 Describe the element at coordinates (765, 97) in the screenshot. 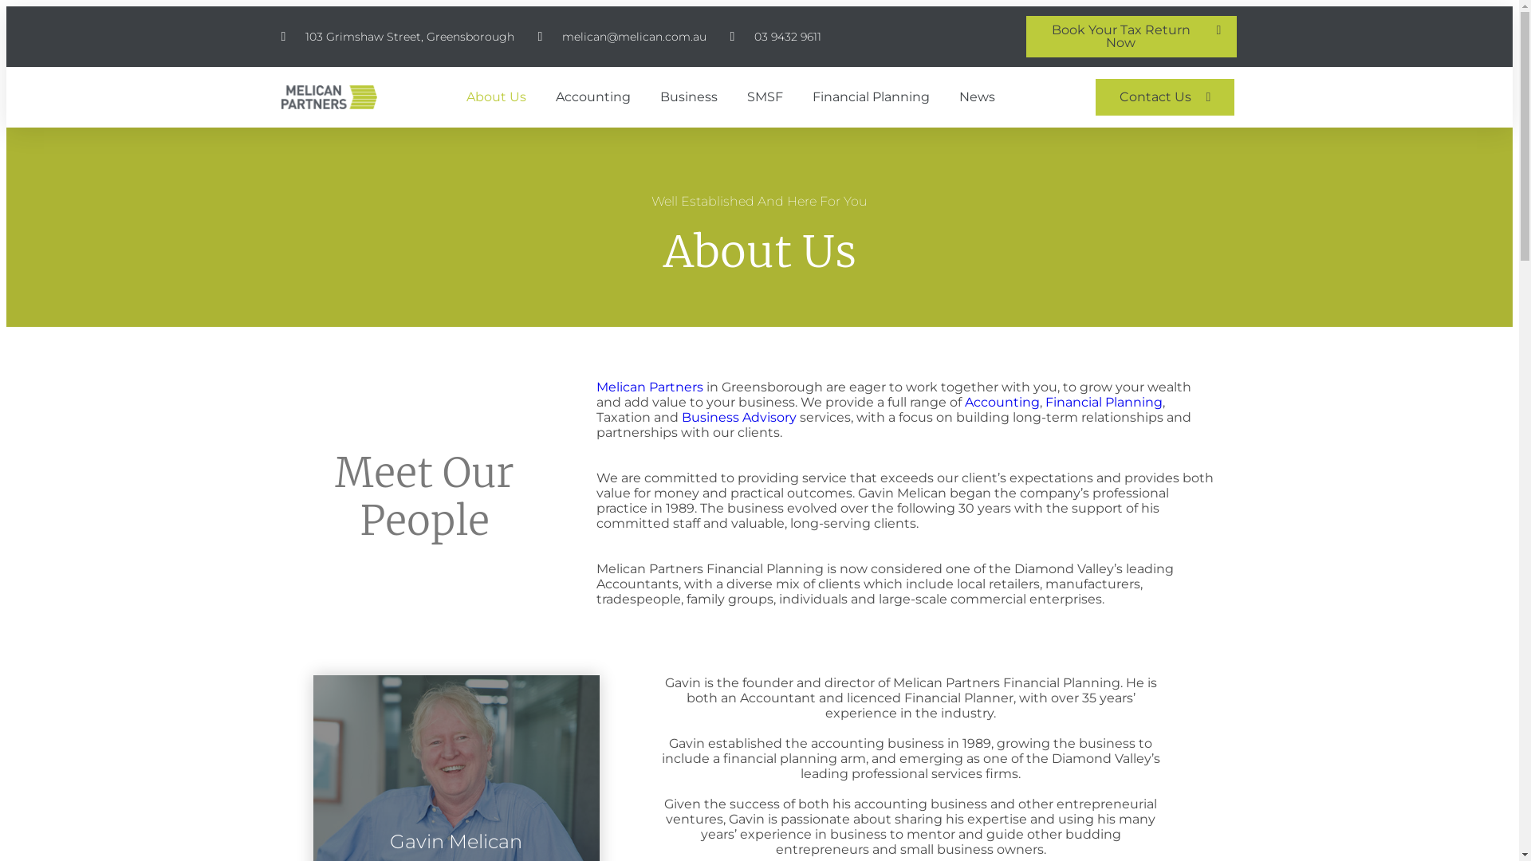

I see `SMSF` at that location.